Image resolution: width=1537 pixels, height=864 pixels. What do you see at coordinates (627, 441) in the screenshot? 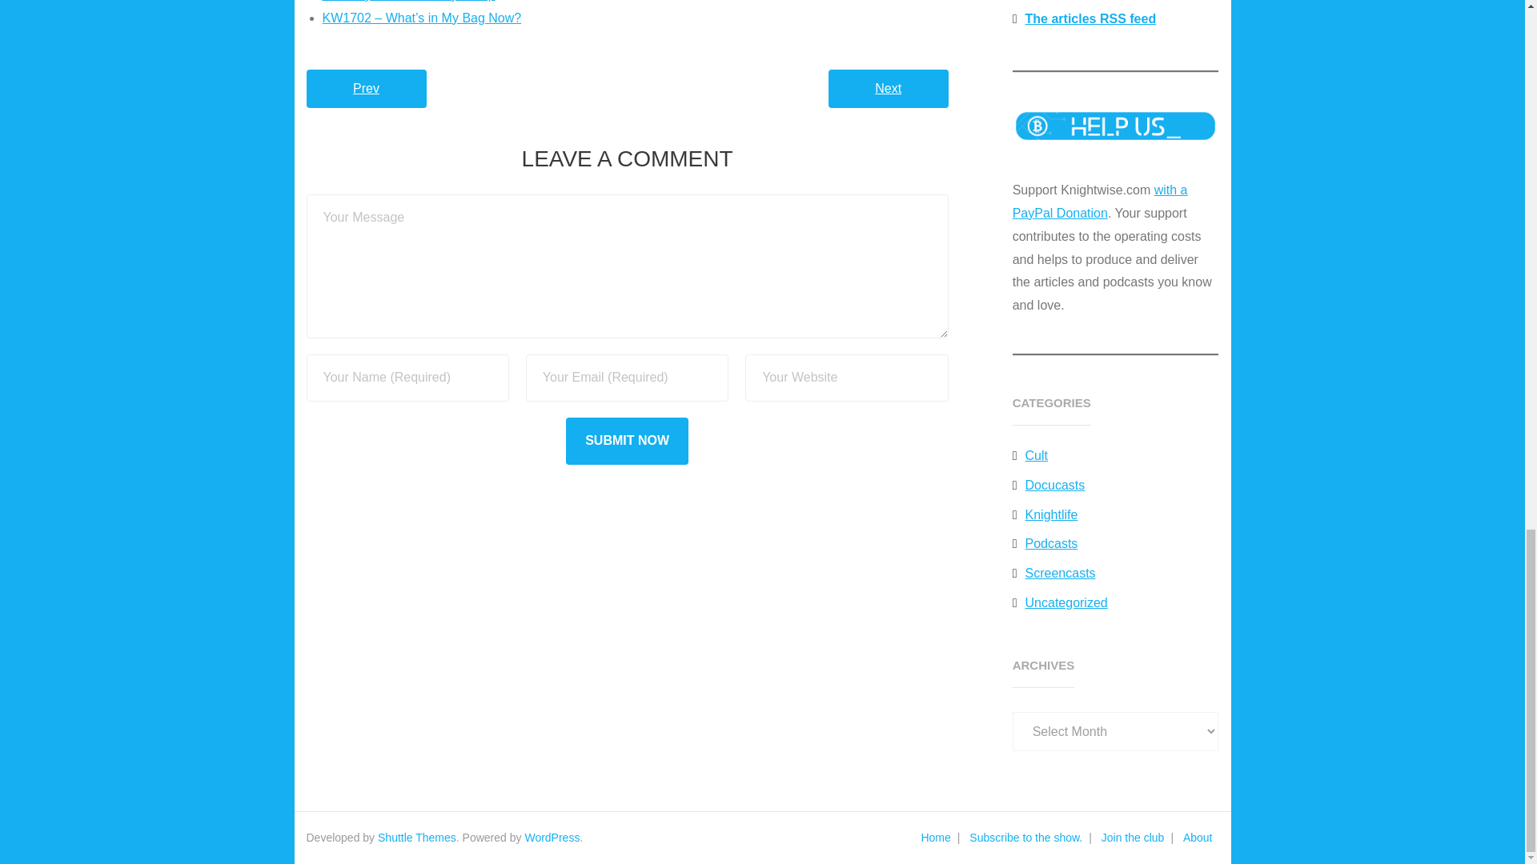
I see `Submit Now` at bounding box center [627, 441].